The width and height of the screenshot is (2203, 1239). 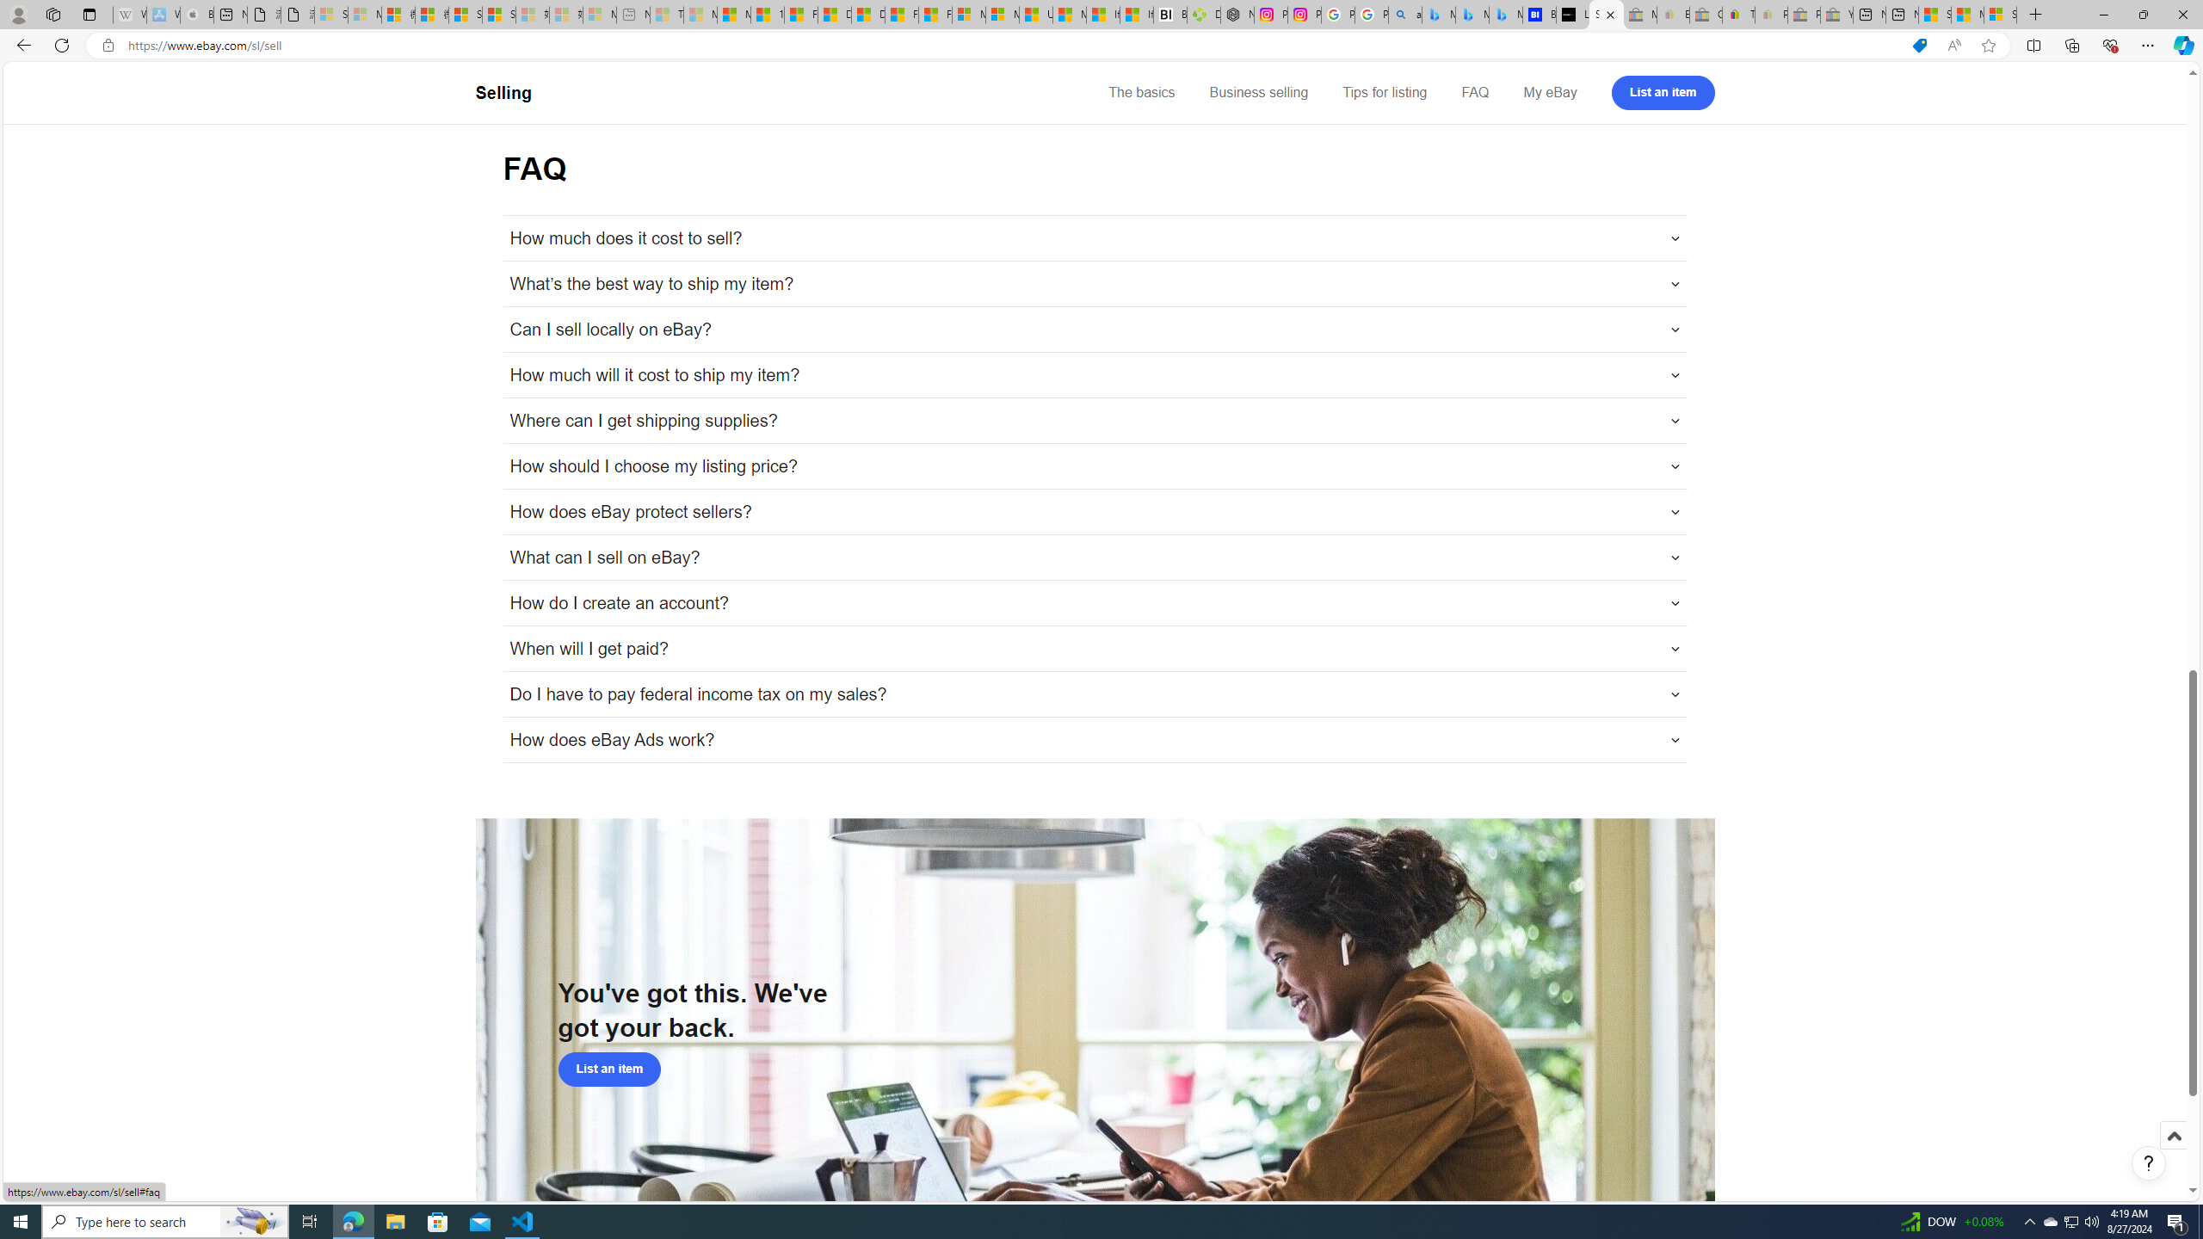 What do you see at coordinates (1475, 93) in the screenshot?
I see `FAQ` at bounding box center [1475, 93].